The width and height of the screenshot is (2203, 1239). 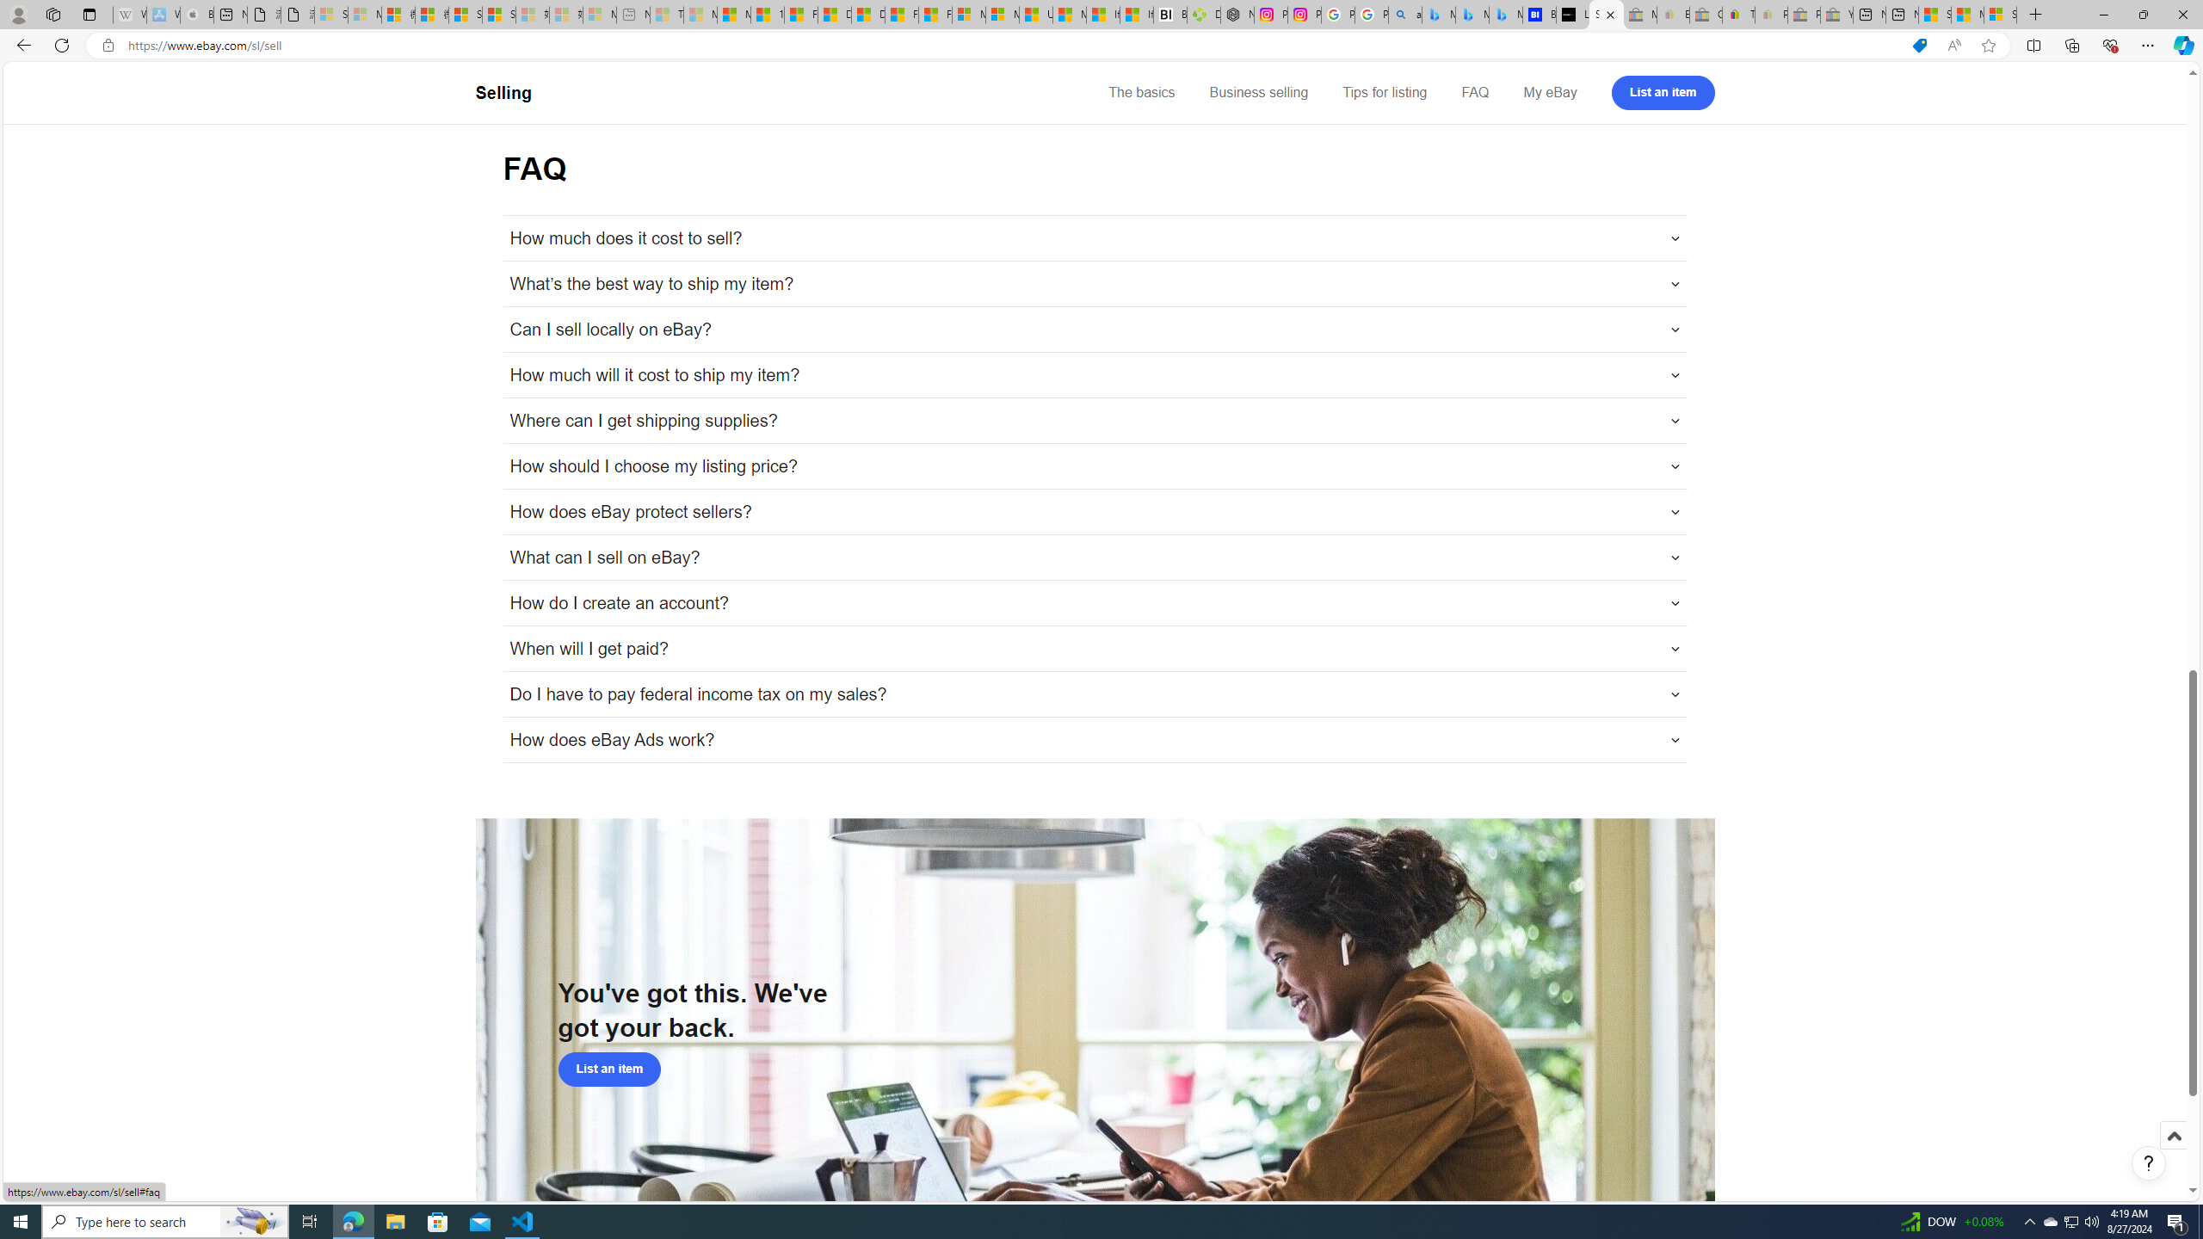 What do you see at coordinates (1475, 93) in the screenshot?
I see `FAQ` at bounding box center [1475, 93].